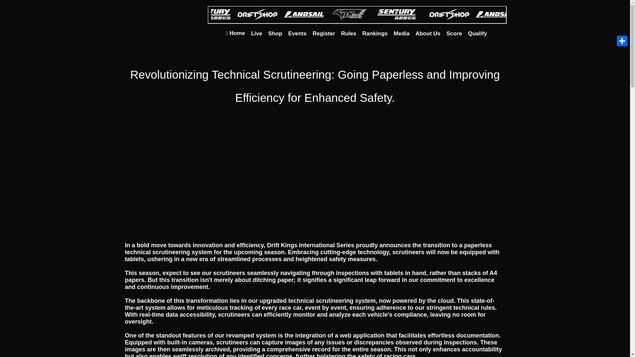 This screenshot has width=635, height=357. What do you see at coordinates (349, 34) in the screenshot?
I see `Rules` at bounding box center [349, 34].